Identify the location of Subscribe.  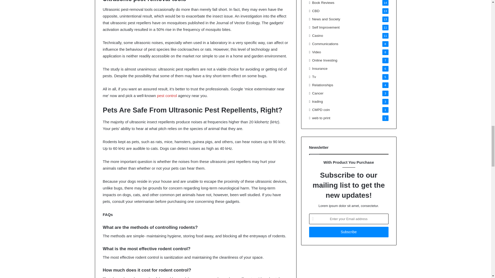
(349, 232).